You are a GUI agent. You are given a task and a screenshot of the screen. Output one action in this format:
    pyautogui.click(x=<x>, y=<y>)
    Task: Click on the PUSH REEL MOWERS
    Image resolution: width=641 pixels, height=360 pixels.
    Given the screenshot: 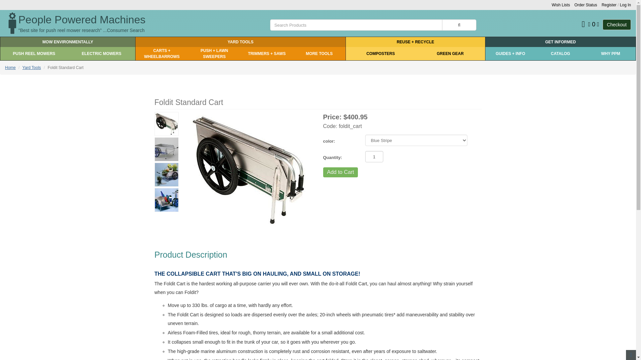 What is the action you would take?
    pyautogui.click(x=34, y=54)
    